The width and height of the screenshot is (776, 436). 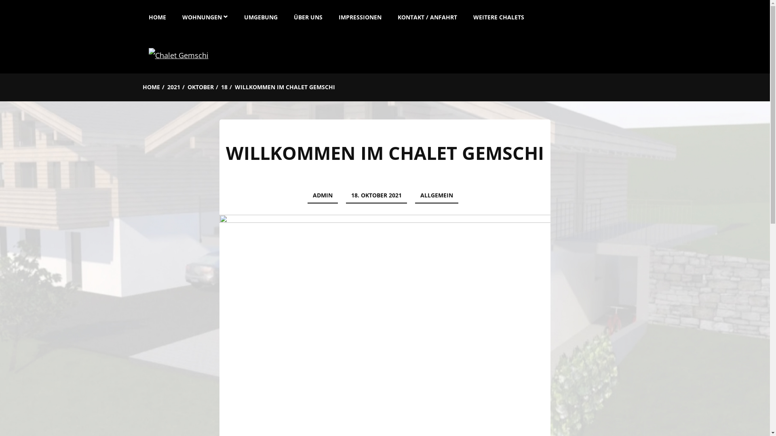 I want to click on KONTAKT / ANFAHRT, so click(x=428, y=15).